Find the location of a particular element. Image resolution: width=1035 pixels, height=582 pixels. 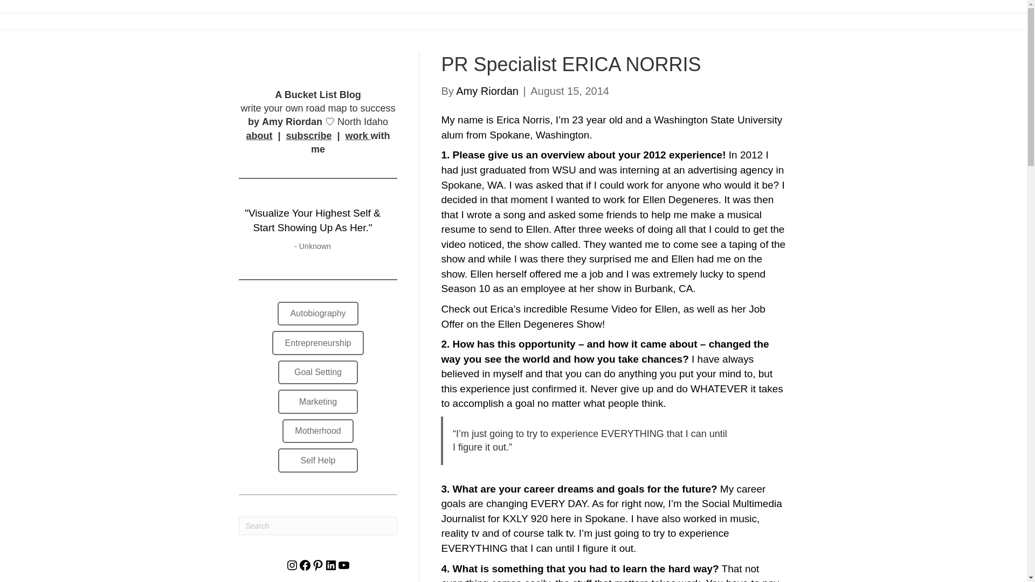

Autobiography is located at coordinates (318, 314).